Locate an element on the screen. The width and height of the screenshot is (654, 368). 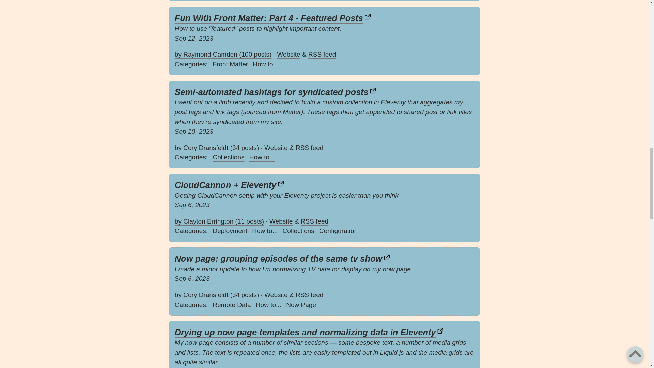
How to... is located at coordinates (265, 64).